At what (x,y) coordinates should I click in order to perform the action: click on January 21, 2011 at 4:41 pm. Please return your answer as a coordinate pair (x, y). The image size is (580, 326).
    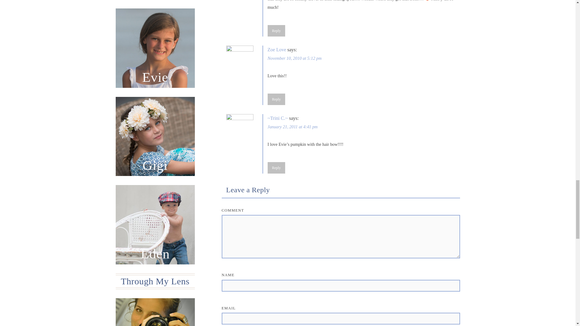
    Looking at the image, I should click on (292, 126).